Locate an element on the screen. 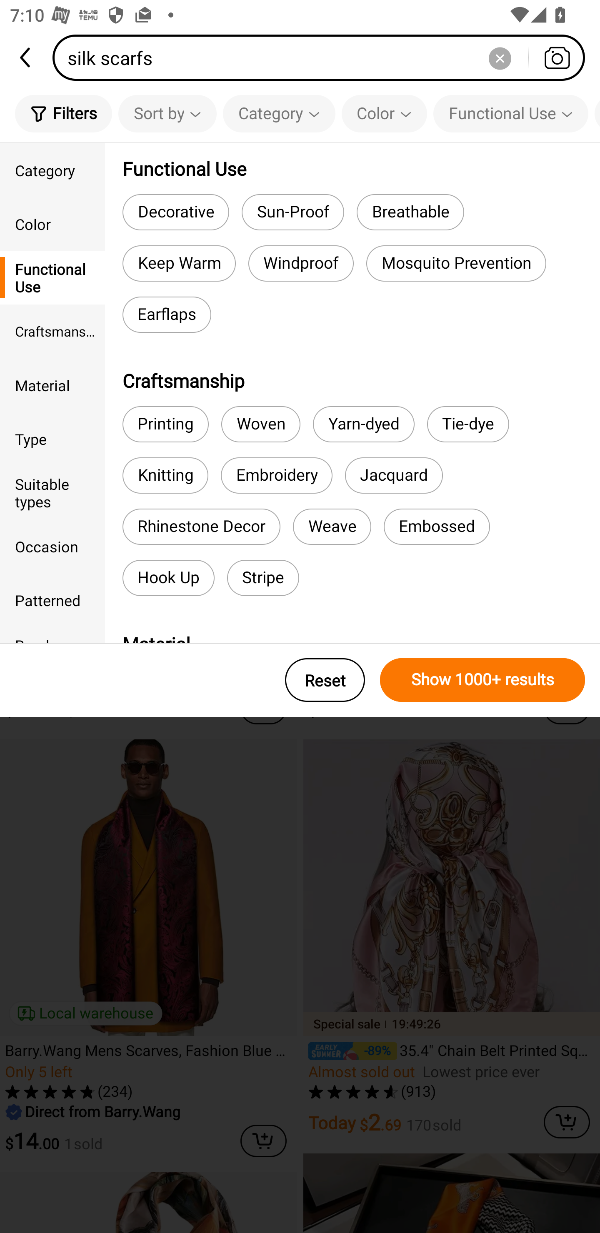 The width and height of the screenshot is (600, 1233). Decorative is located at coordinates (176, 212).